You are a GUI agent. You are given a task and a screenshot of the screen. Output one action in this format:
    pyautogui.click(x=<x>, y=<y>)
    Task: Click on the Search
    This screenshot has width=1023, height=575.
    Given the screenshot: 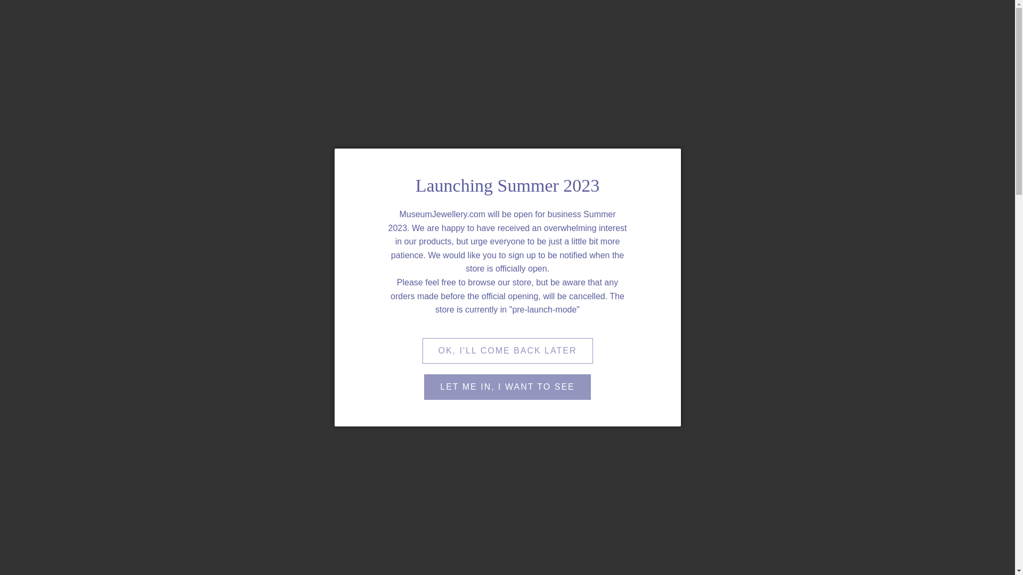 What is the action you would take?
    pyautogui.click(x=943, y=23)
    